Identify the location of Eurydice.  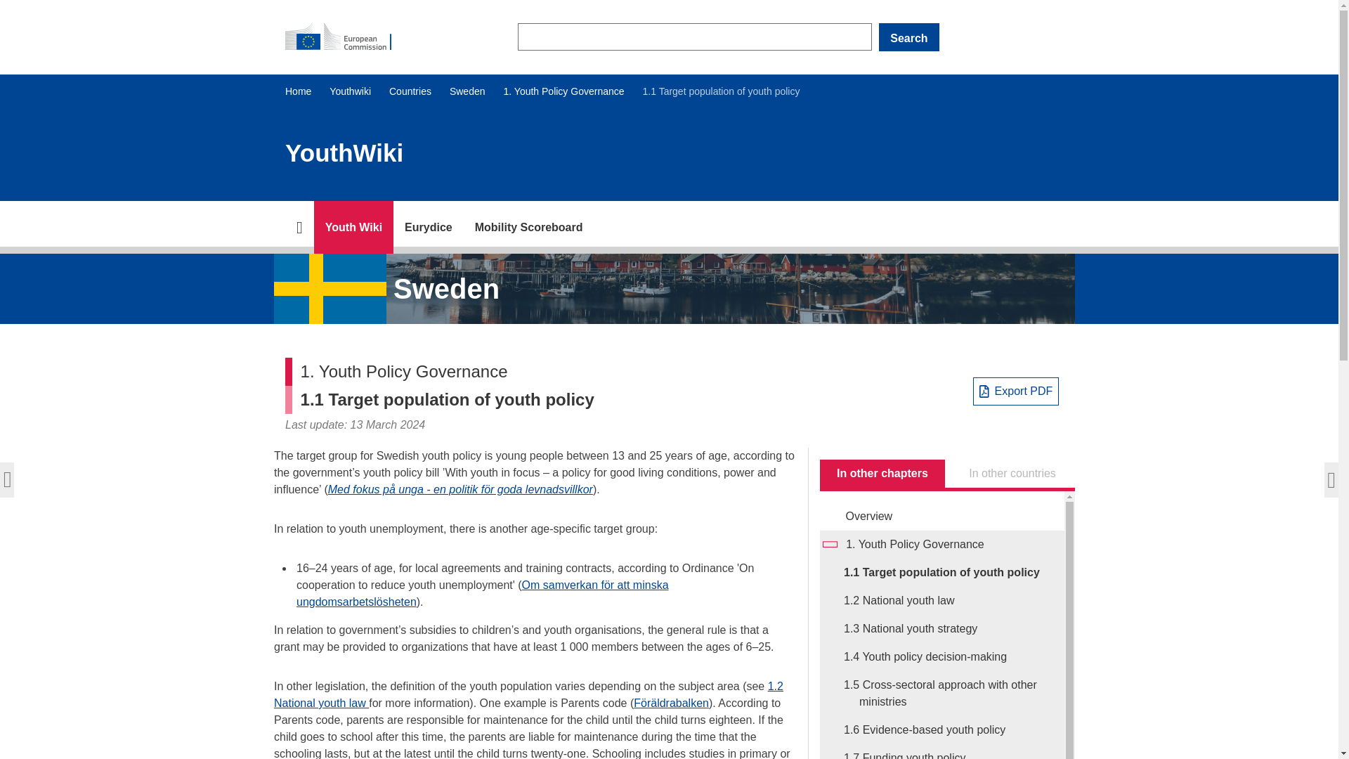
(429, 227).